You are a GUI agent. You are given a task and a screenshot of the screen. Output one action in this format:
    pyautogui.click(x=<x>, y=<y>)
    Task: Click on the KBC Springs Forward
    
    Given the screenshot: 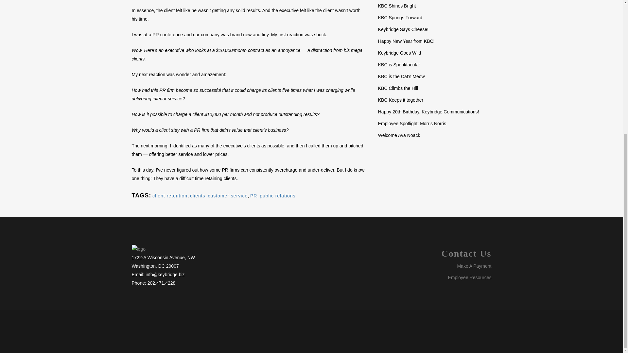 What is the action you would take?
    pyautogui.click(x=400, y=18)
    